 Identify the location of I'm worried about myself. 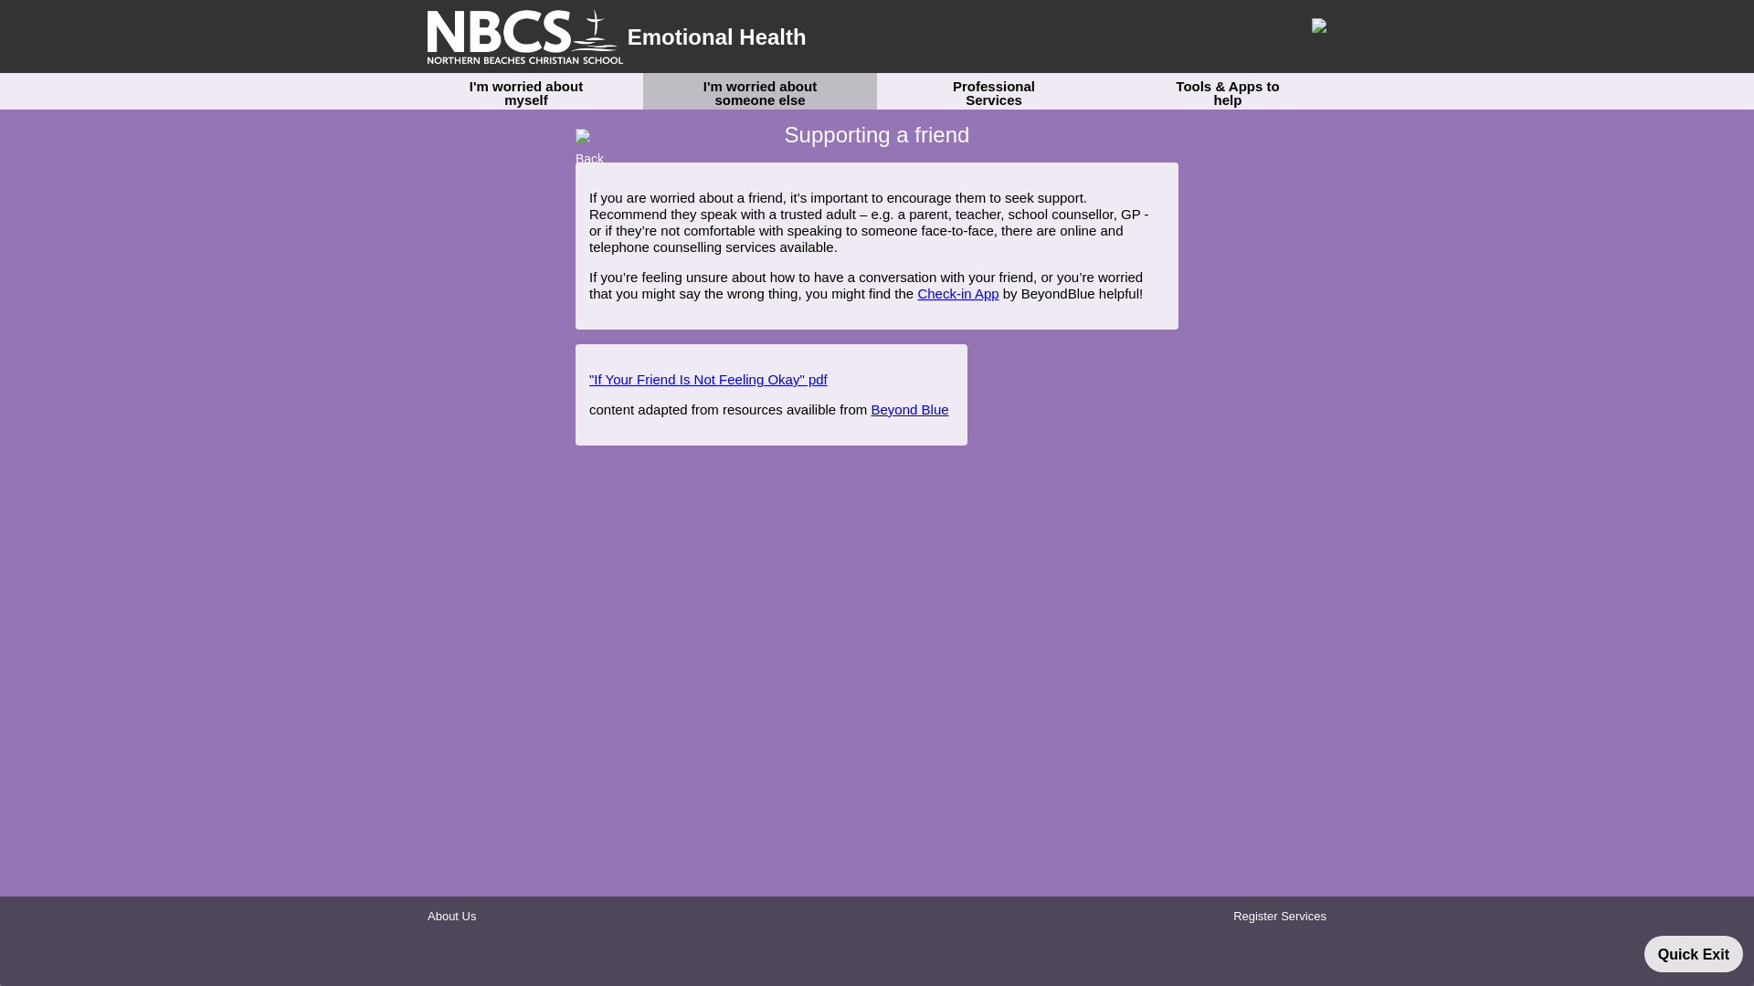
(526, 89).